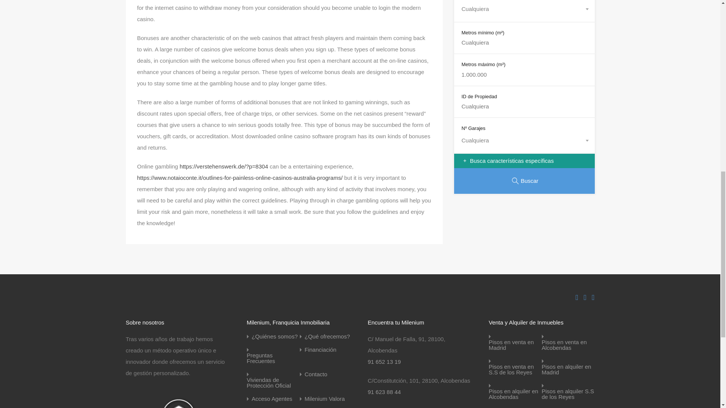  I want to click on Buscar, so click(524, 181).